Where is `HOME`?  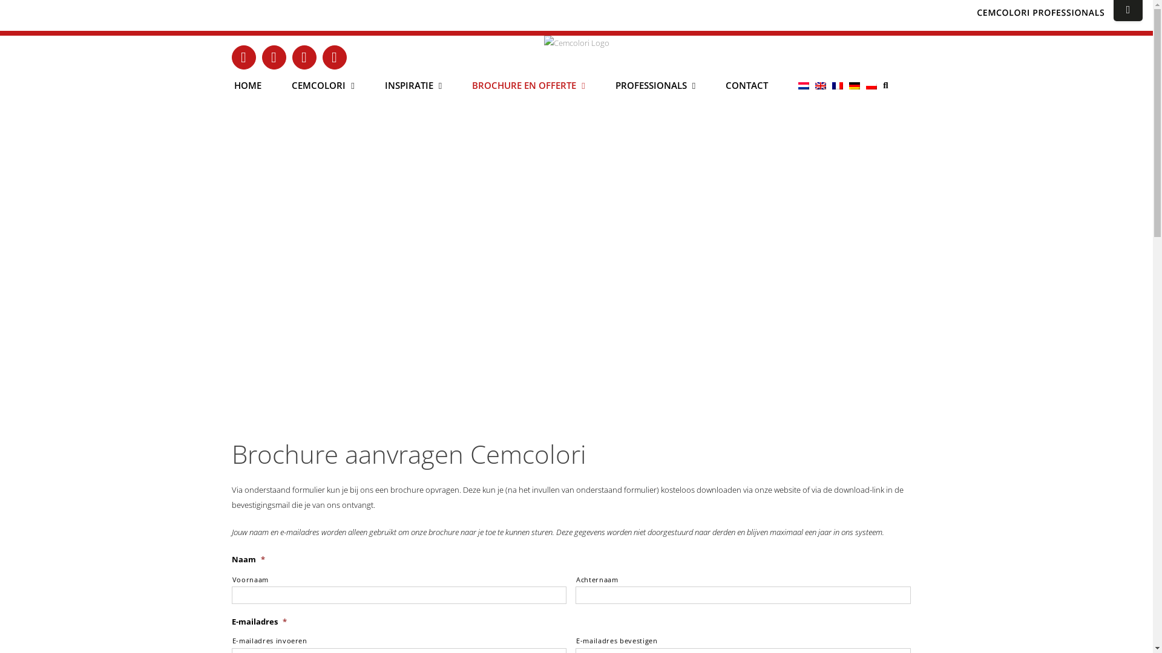 HOME is located at coordinates (248, 86).